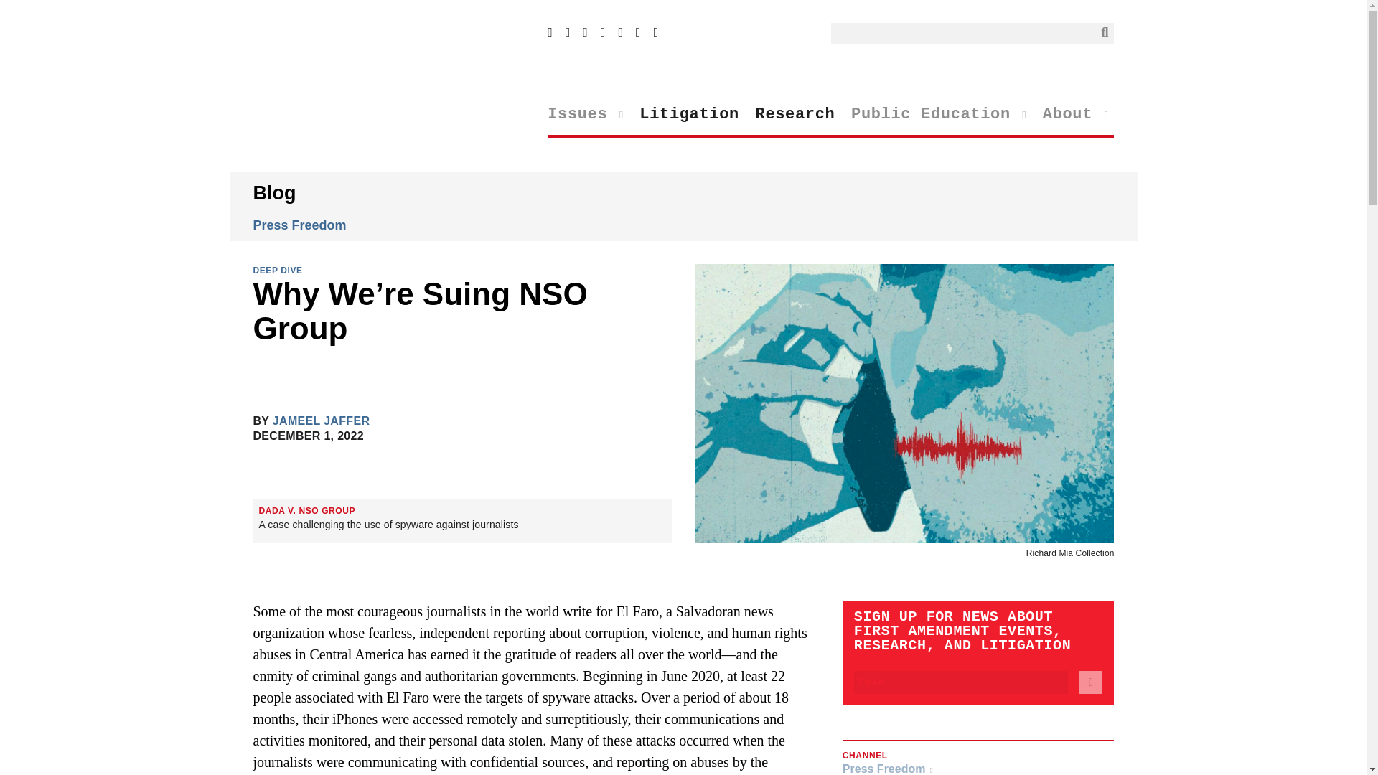 Image resolution: width=1378 pixels, height=775 pixels. I want to click on Blog, so click(274, 192).